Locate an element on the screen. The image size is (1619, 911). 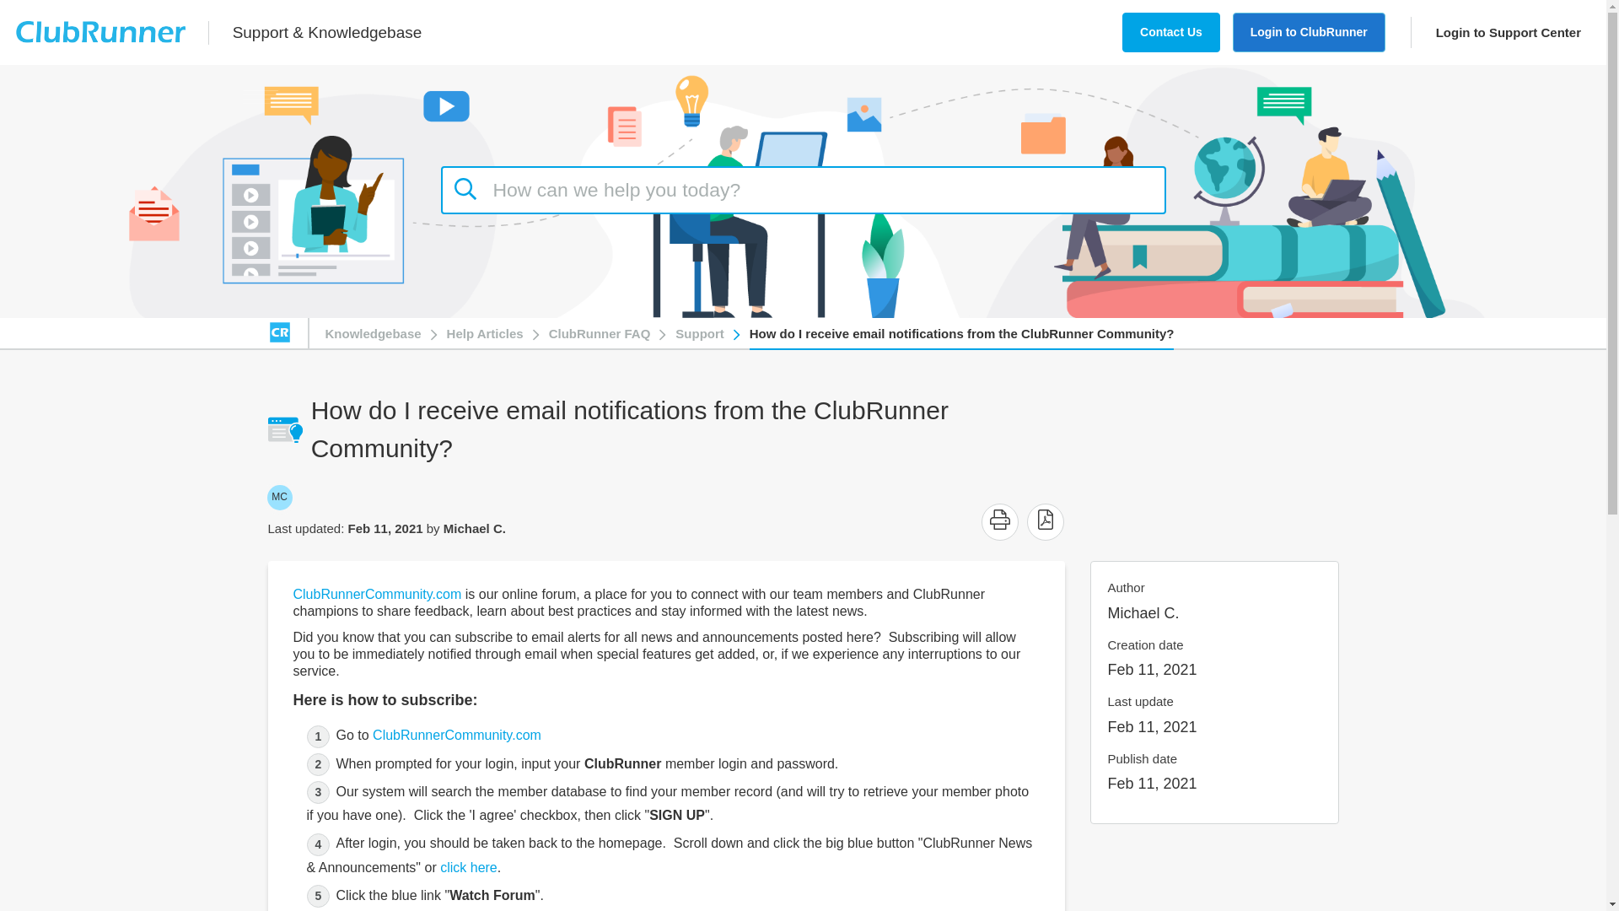
Michael C. is located at coordinates (278, 498).